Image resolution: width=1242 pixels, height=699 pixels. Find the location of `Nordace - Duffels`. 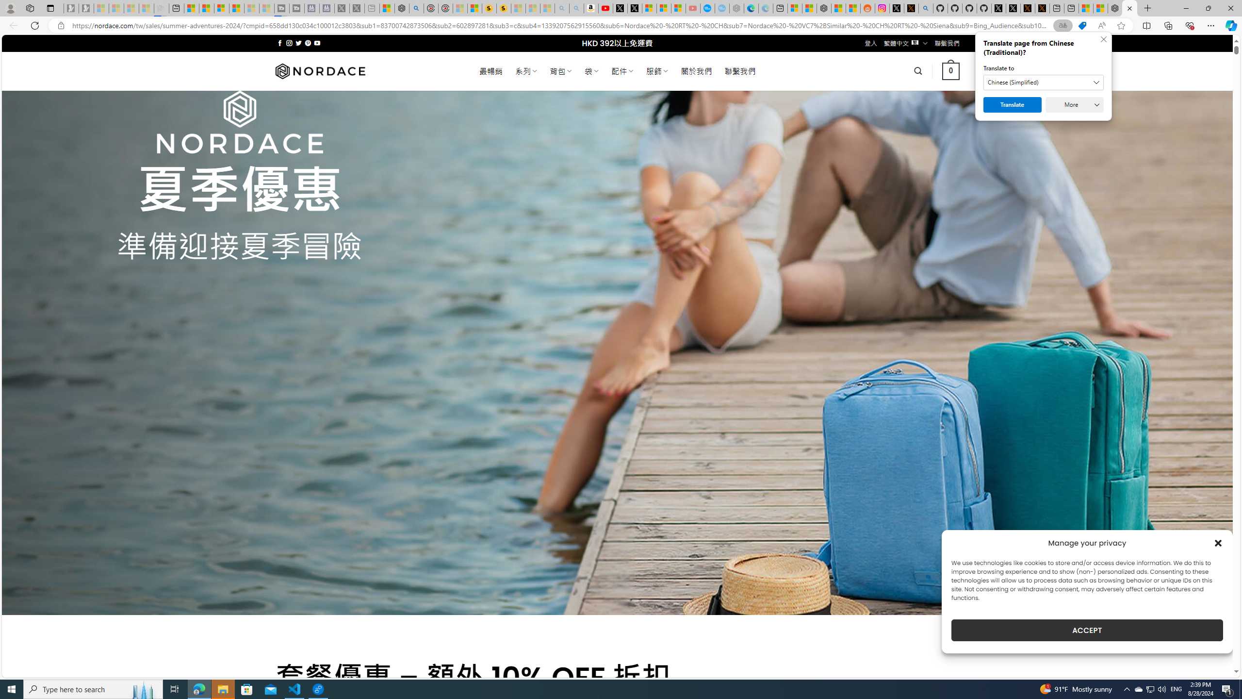

Nordace - Duffels is located at coordinates (824, 8).